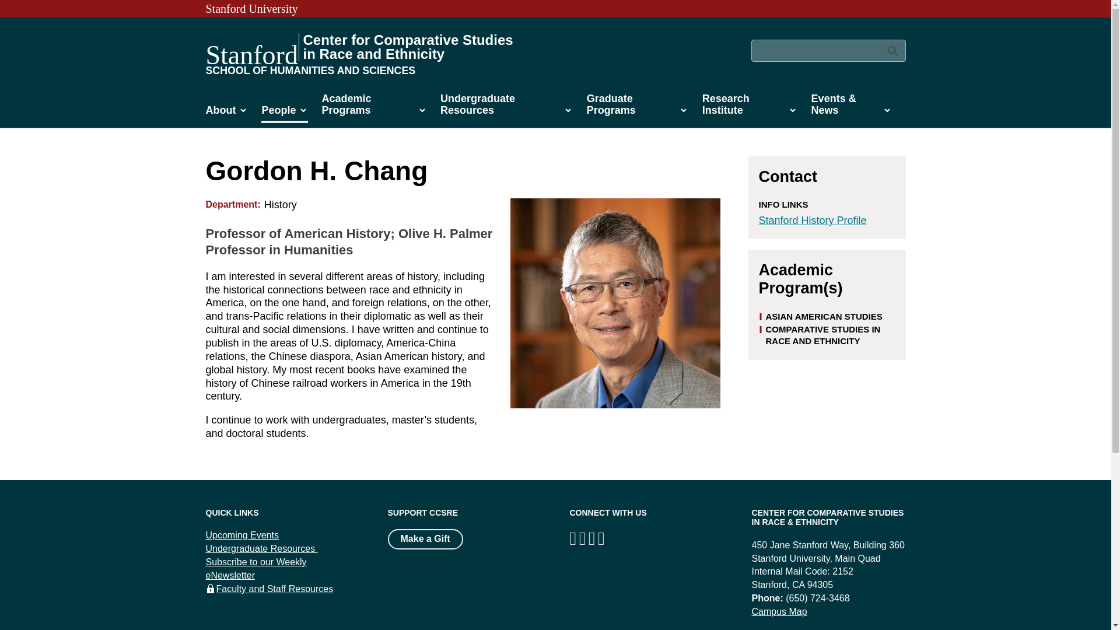 The width and height of the screenshot is (1120, 630). I want to click on Stanford University, so click(251, 8).